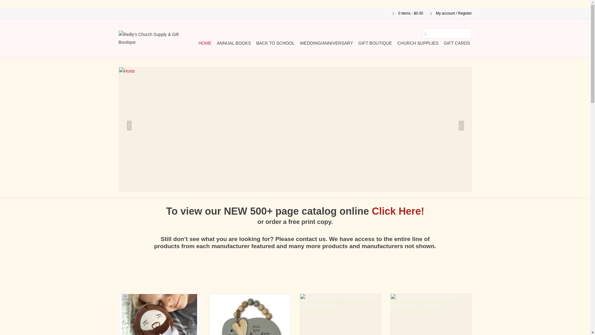 The height and width of the screenshot is (335, 595). I want to click on My account, so click(448, 13).